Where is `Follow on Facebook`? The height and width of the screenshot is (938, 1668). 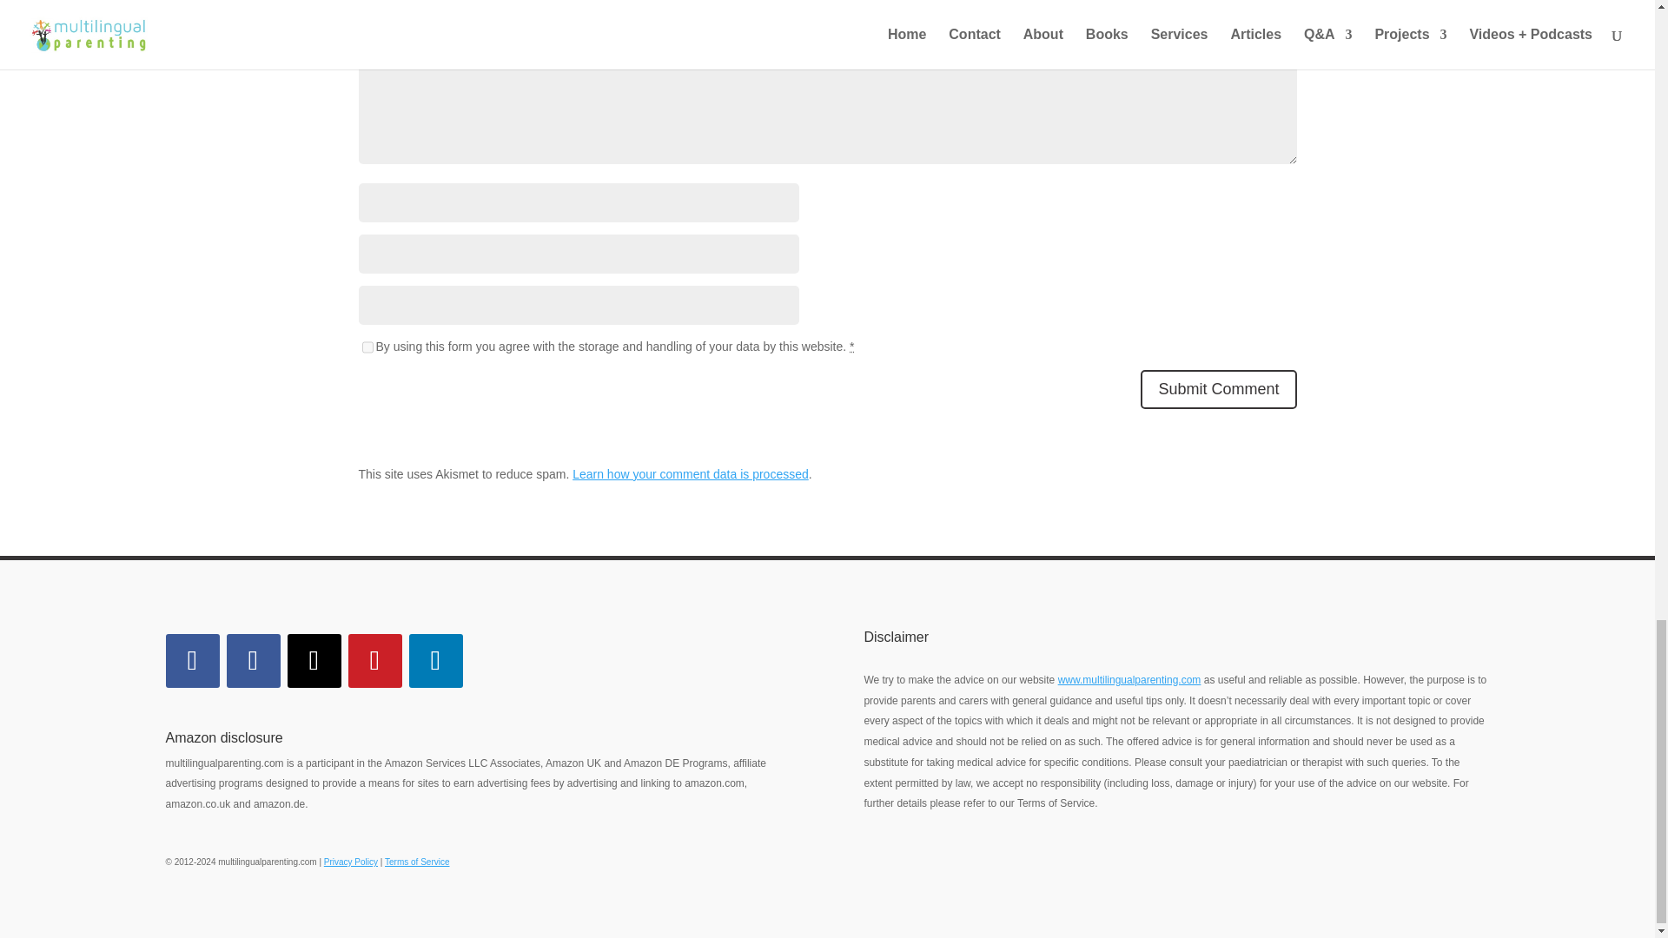 Follow on Facebook is located at coordinates (252, 660).